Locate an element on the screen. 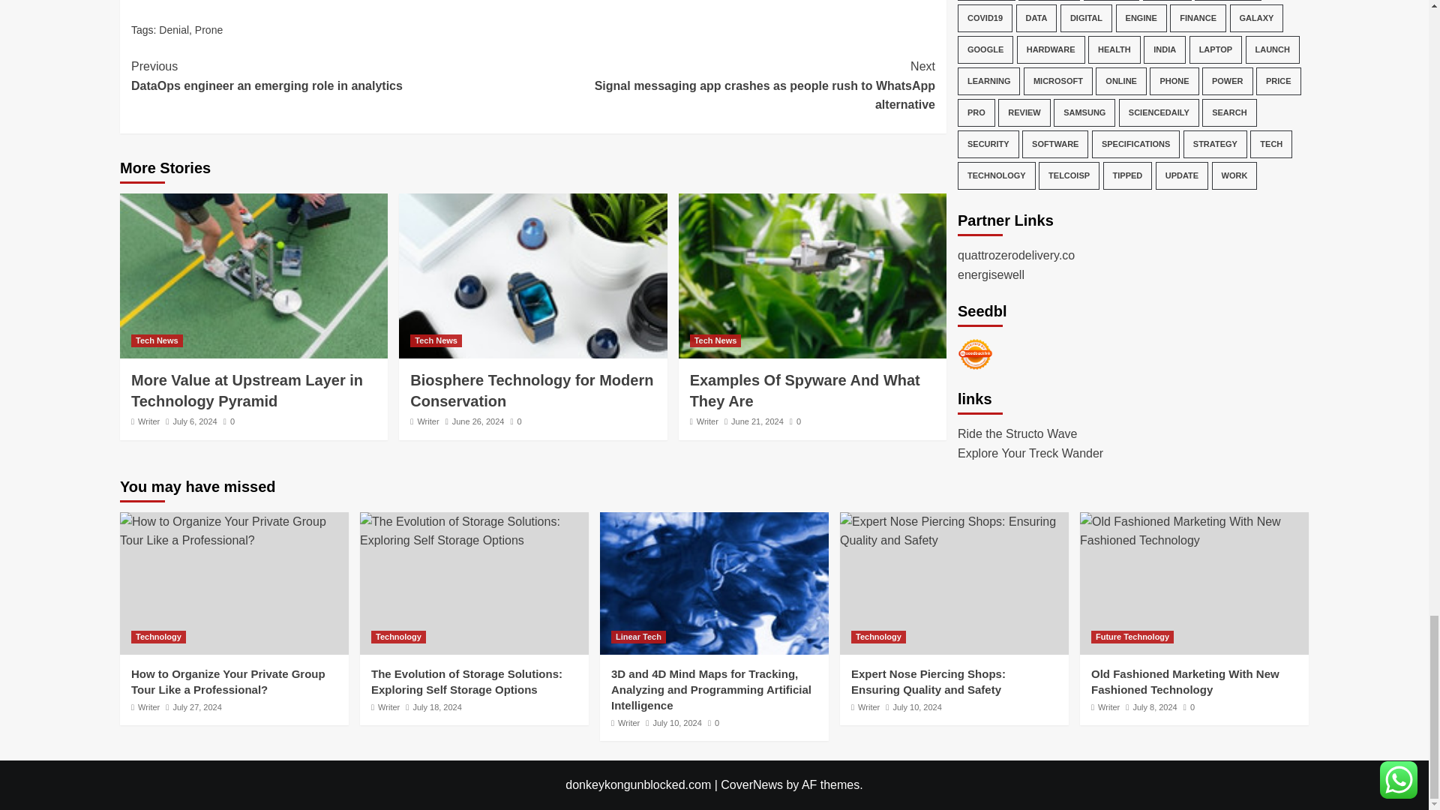 The width and height of the screenshot is (1440, 810). Biosphere Technology for Modern Conservation is located at coordinates (532, 276).